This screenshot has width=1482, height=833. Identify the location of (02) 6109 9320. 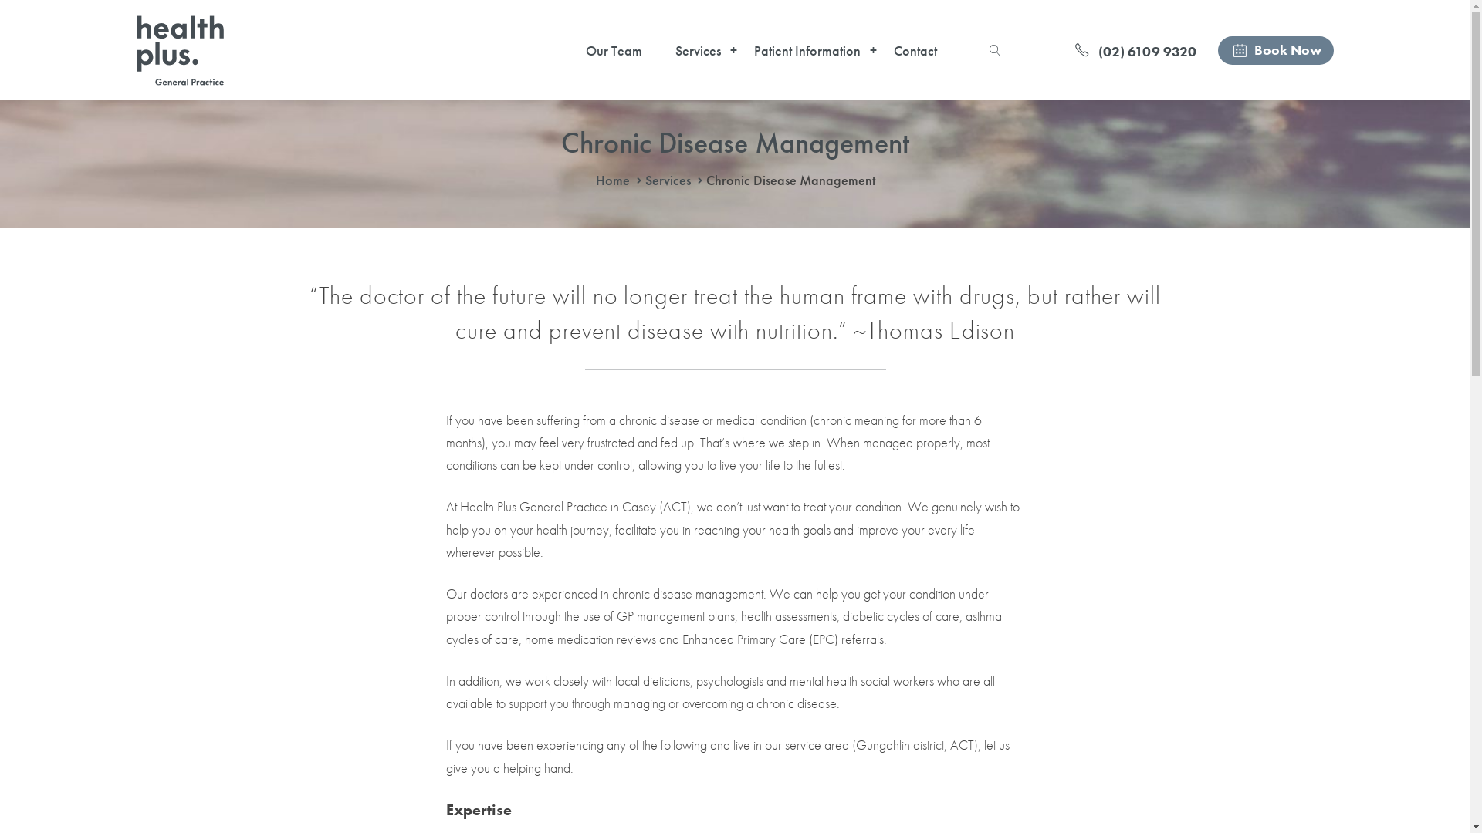
(1135, 49).